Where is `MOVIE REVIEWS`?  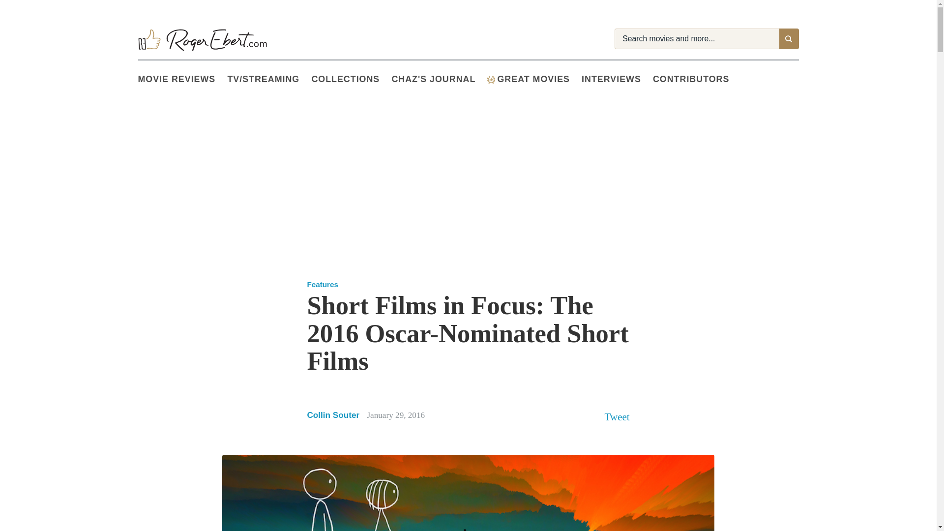
MOVIE REVIEWS is located at coordinates (182, 80).